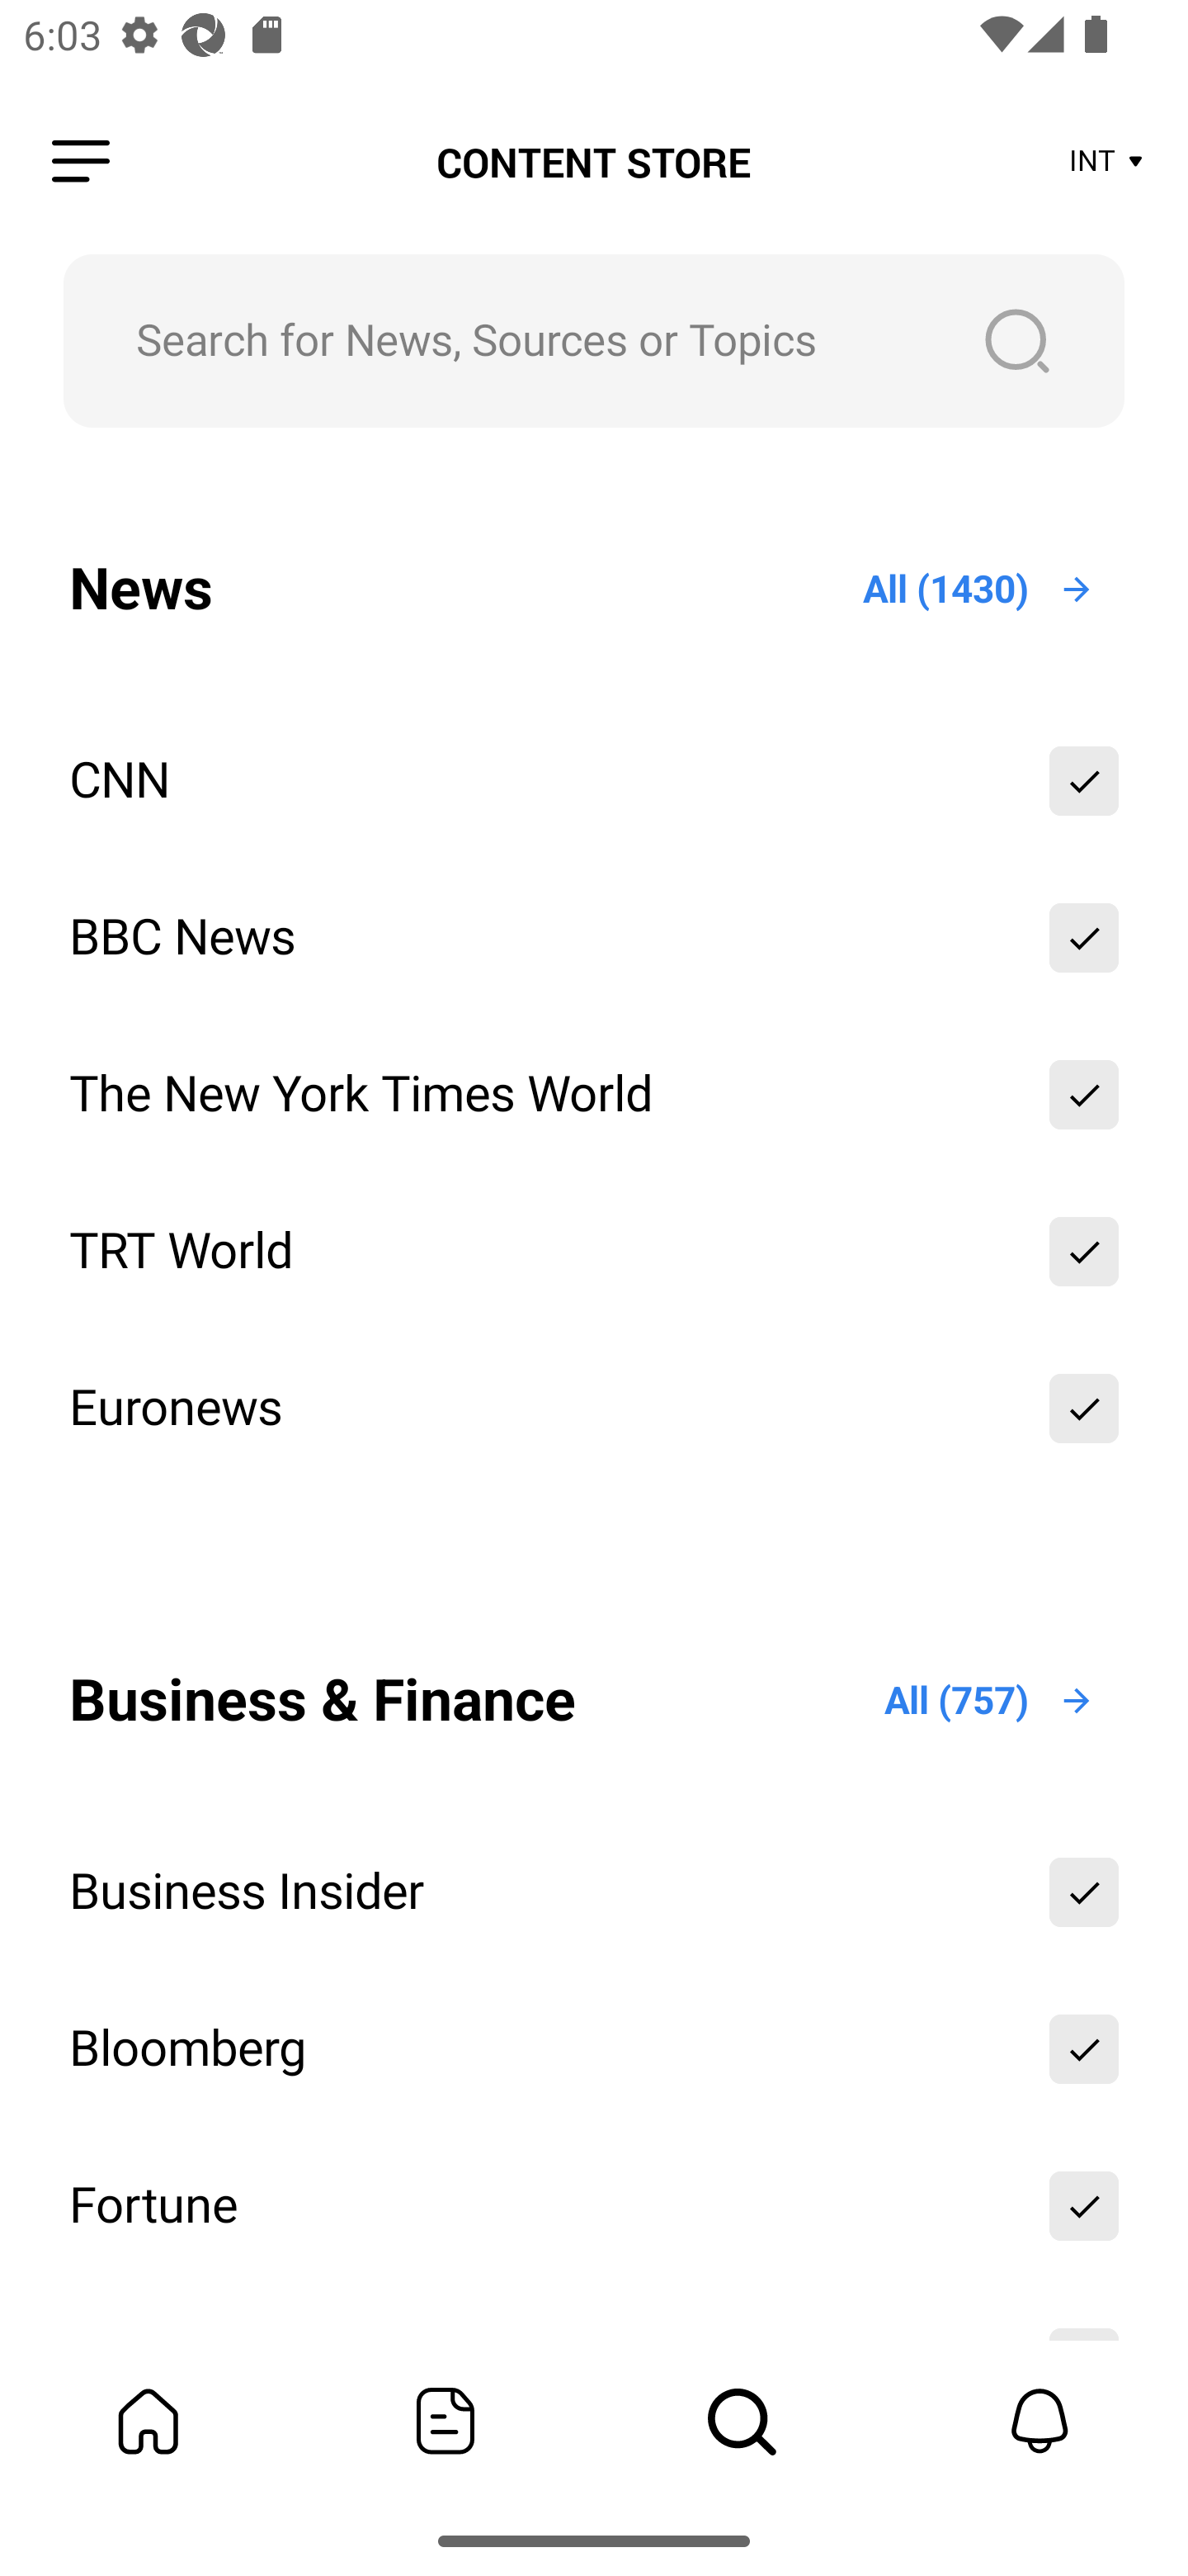  What do you see at coordinates (594, 2049) in the screenshot?
I see `Bloomberg Add To My Bundle` at bounding box center [594, 2049].